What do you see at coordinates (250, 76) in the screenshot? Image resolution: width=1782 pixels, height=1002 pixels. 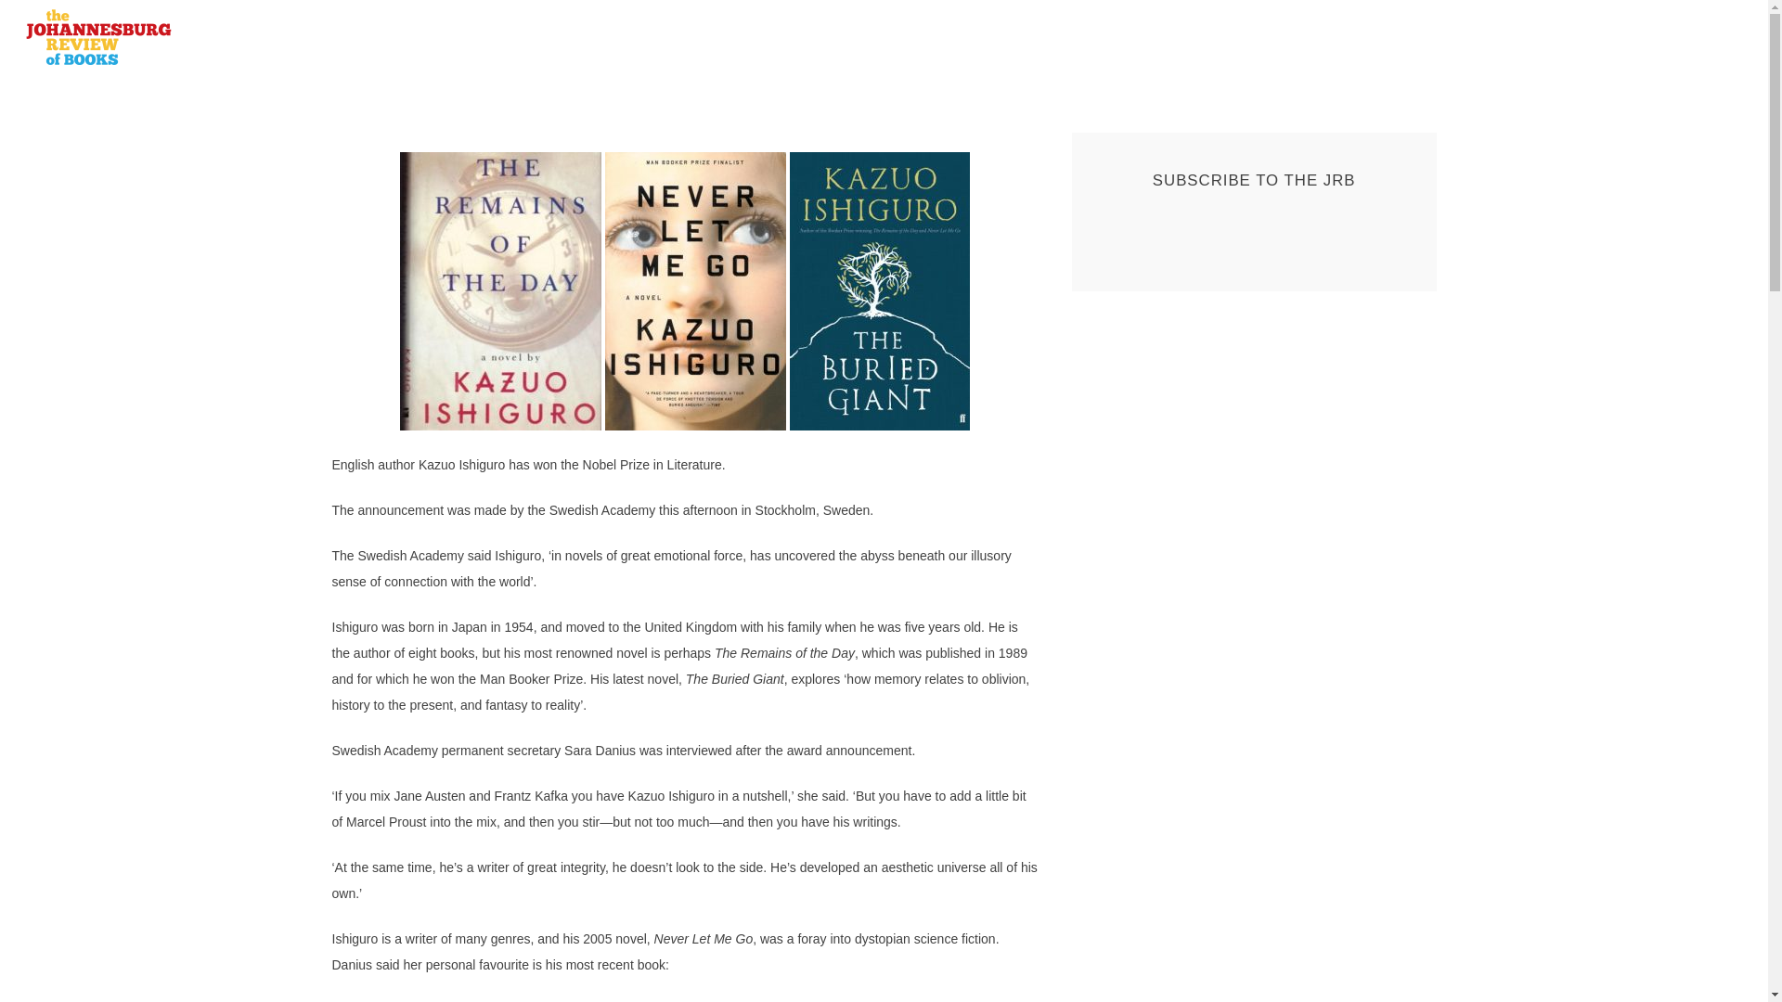 I see `THE JOHANNESBURG REVIEW OF BOOKS` at bounding box center [250, 76].